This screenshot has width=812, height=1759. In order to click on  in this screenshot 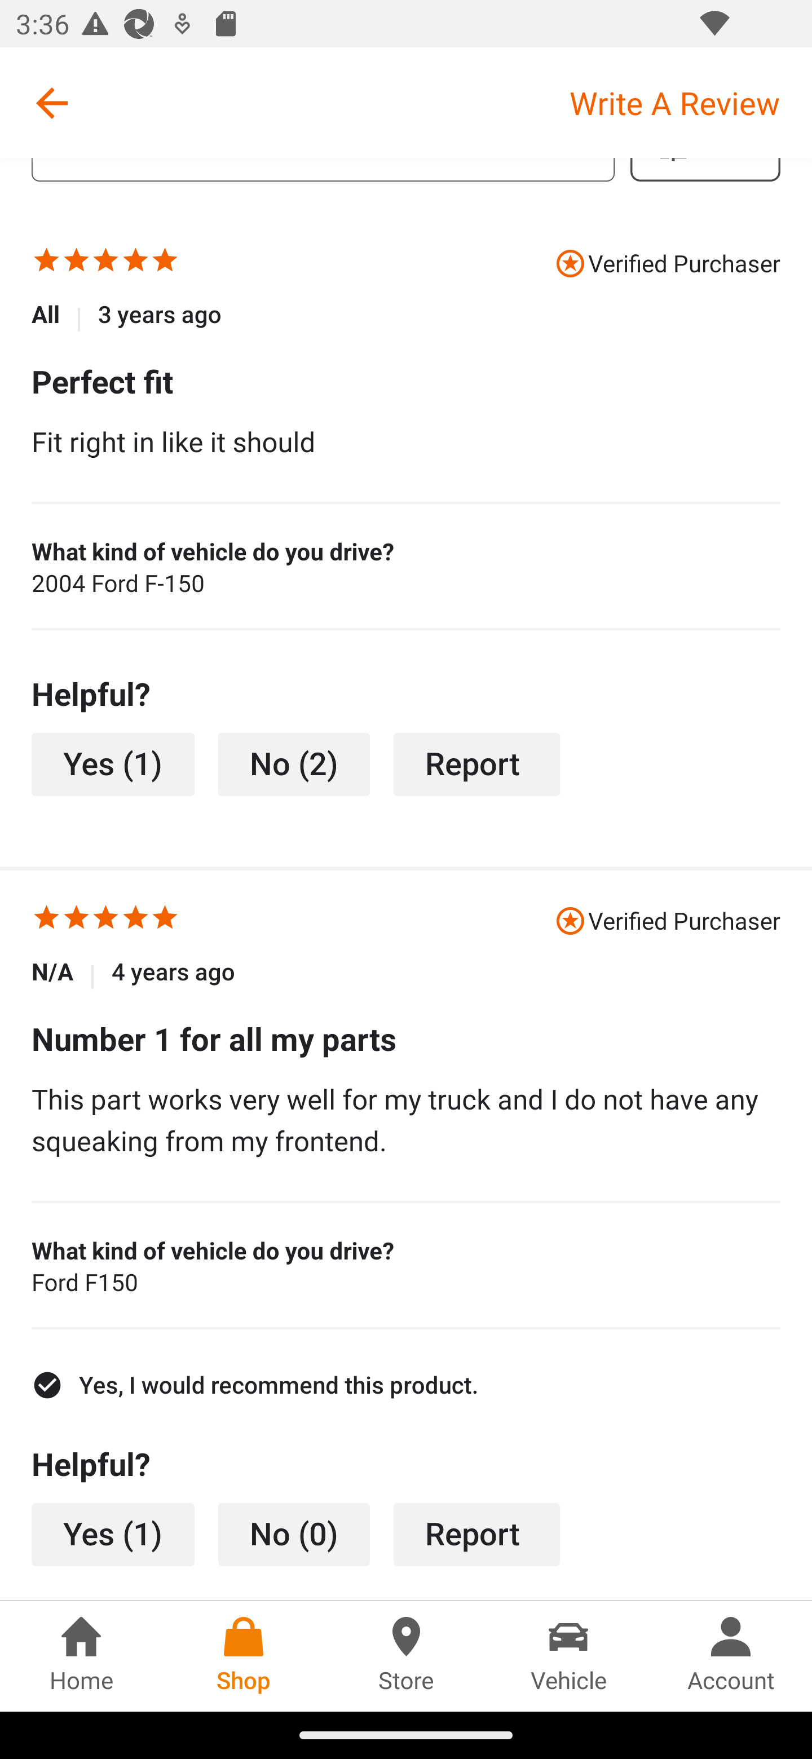, I will do `click(76, 921)`.